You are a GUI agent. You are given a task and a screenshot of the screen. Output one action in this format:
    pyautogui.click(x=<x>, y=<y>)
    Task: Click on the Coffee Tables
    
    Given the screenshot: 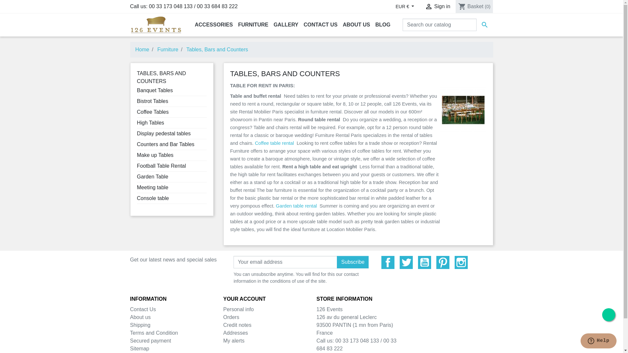 What is the action you would take?
    pyautogui.click(x=152, y=112)
    